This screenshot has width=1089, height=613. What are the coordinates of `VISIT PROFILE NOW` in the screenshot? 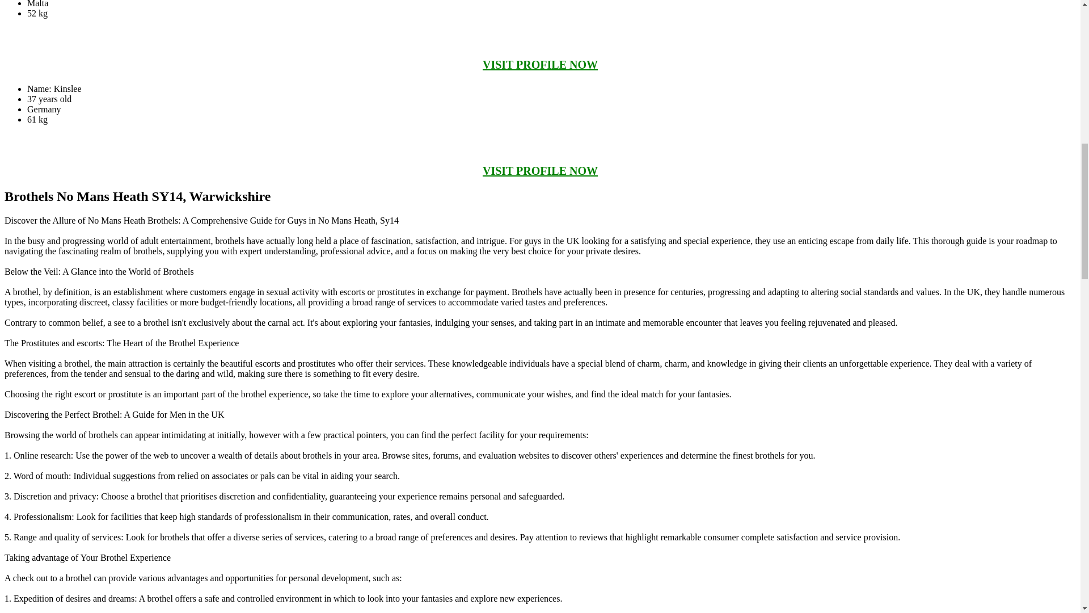 It's located at (540, 65).